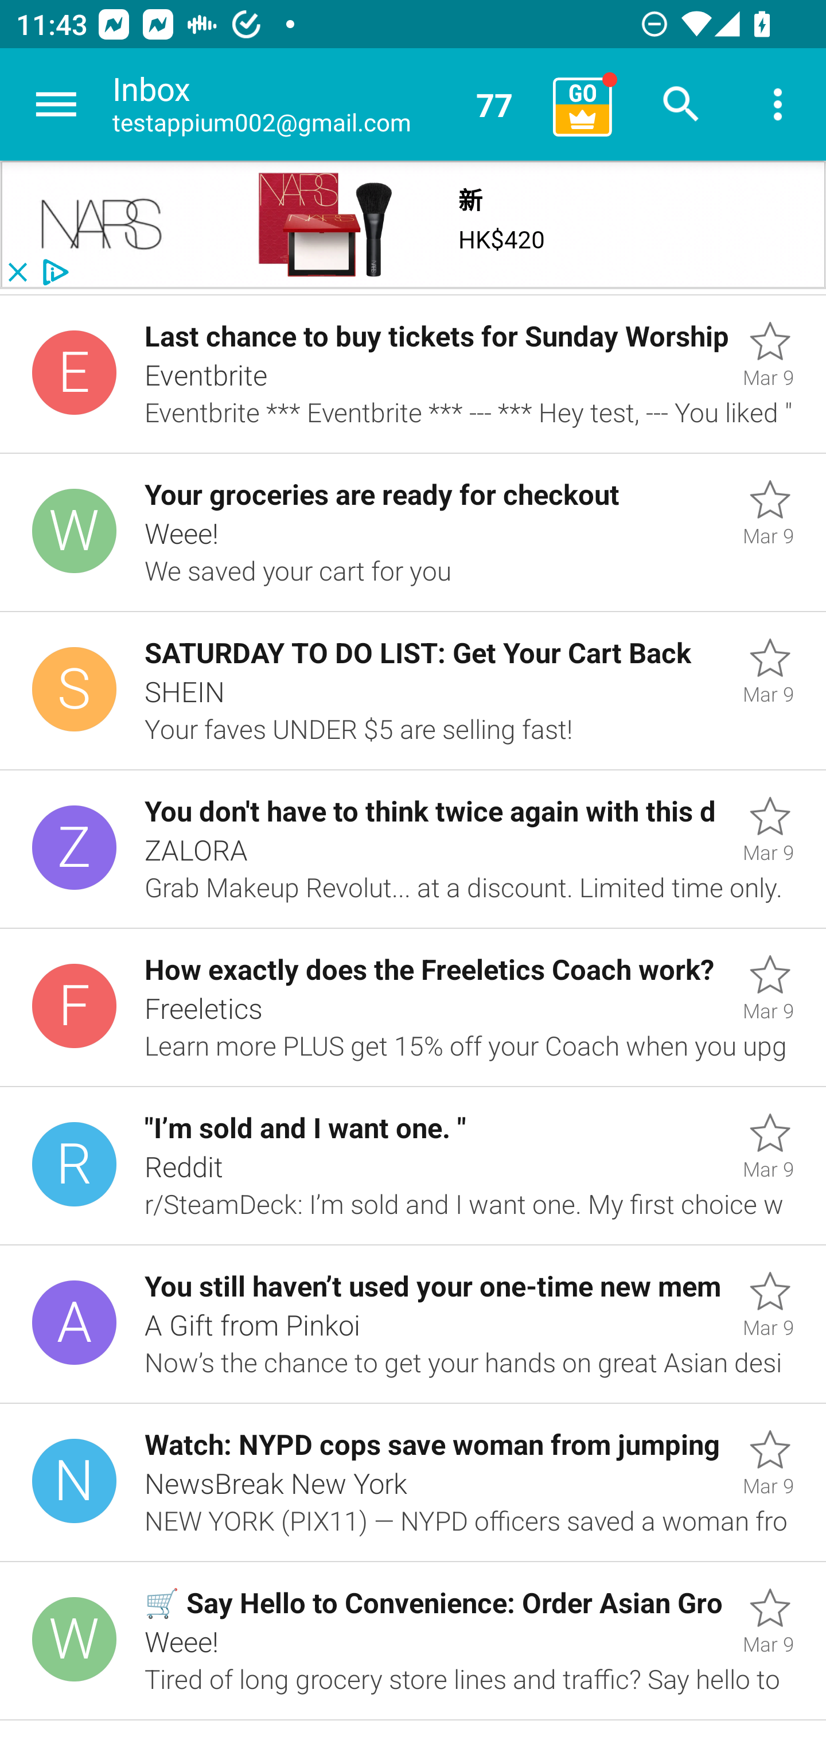 The width and height of the screenshot is (826, 1744). Describe the element at coordinates (17, 272) in the screenshot. I see `close_button` at that location.